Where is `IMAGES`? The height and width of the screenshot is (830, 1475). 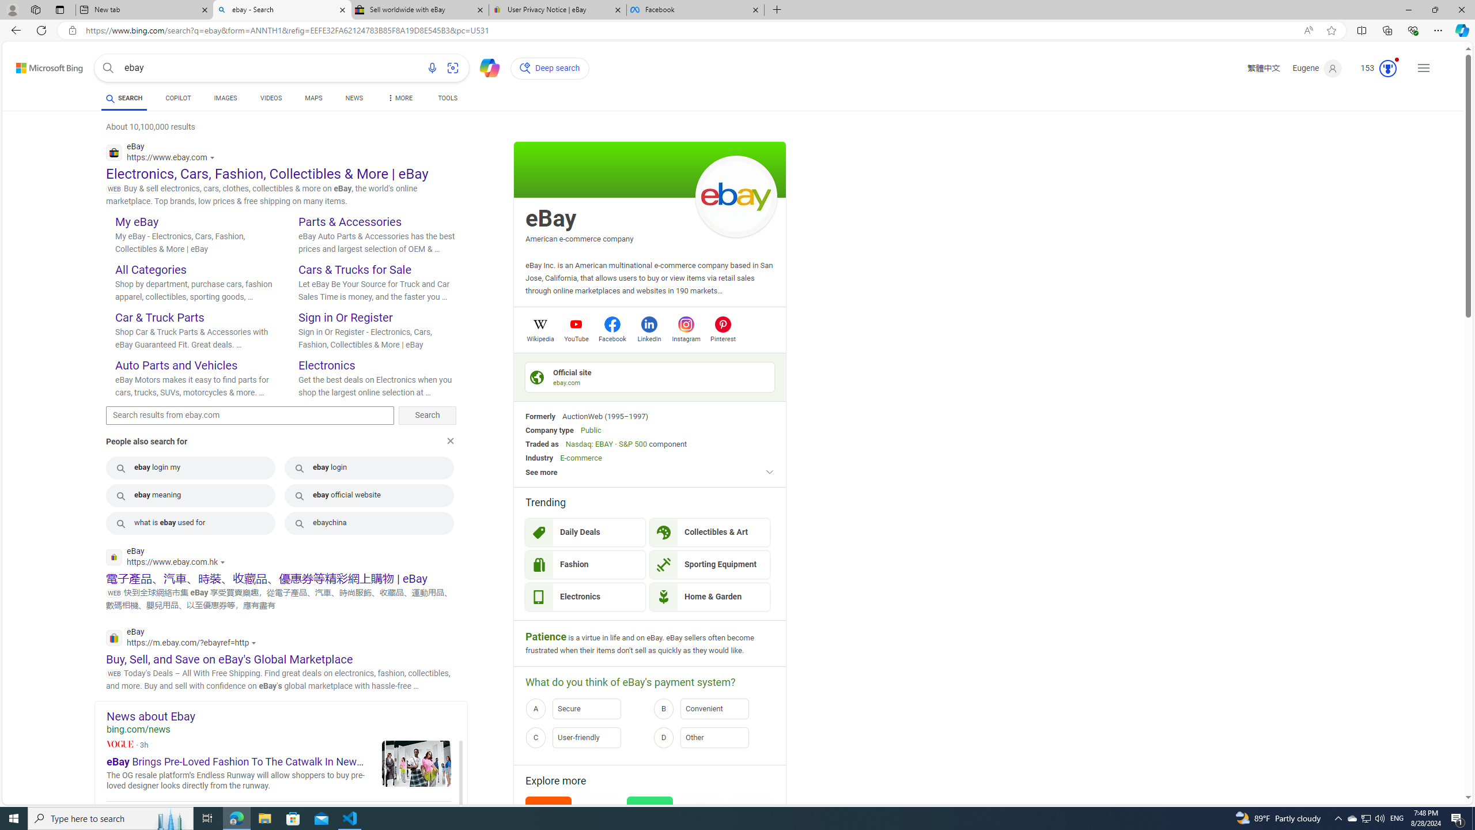 IMAGES is located at coordinates (225, 98).